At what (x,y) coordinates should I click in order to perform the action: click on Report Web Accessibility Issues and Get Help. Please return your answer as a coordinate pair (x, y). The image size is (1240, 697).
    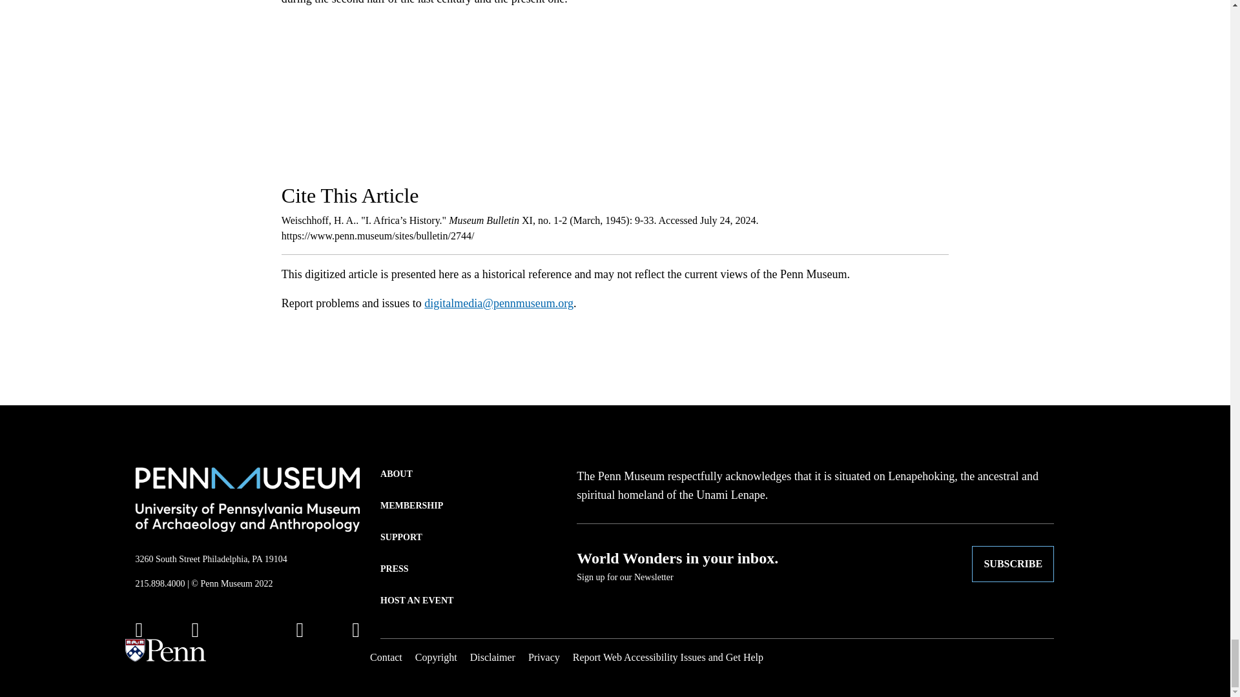
    Looking at the image, I should click on (668, 657).